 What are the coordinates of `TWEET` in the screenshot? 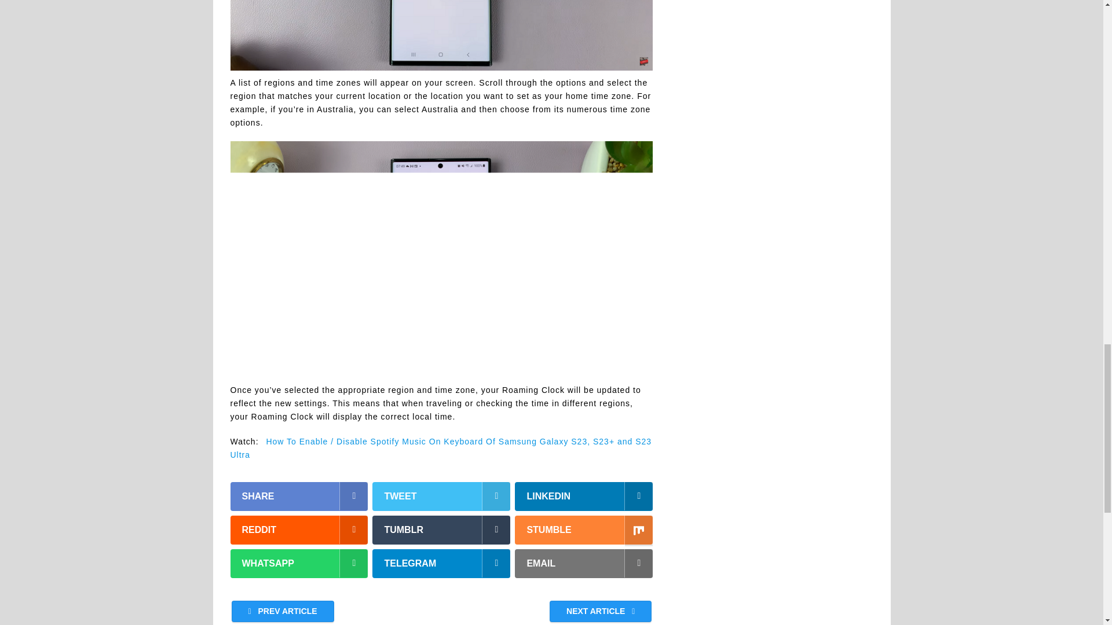 It's located at (441, 497).